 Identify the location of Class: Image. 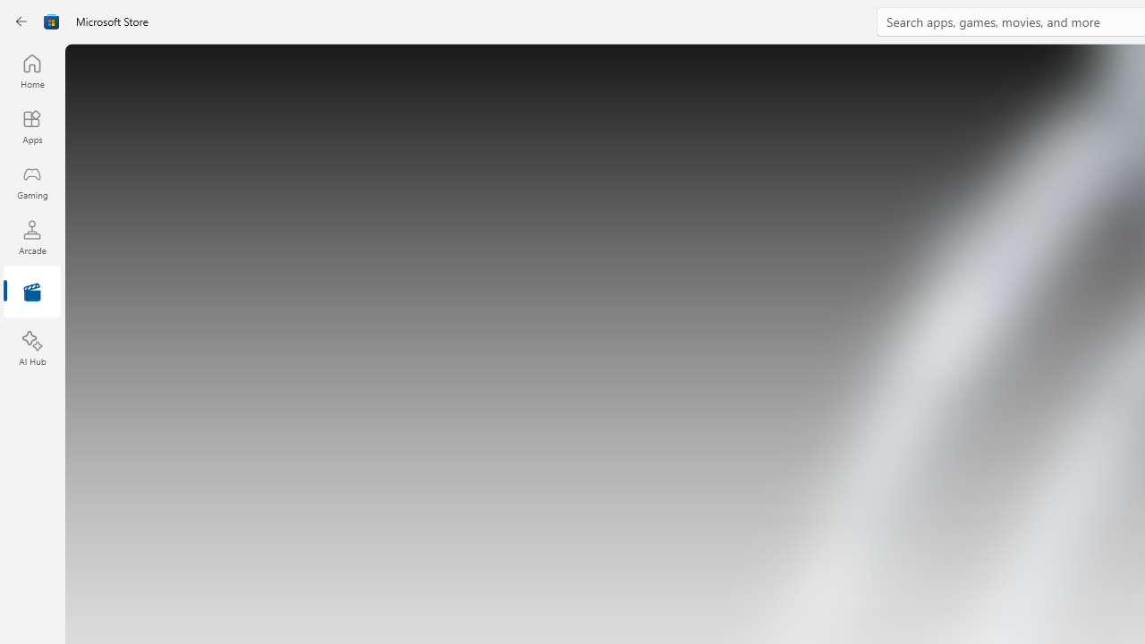
(52, 21).